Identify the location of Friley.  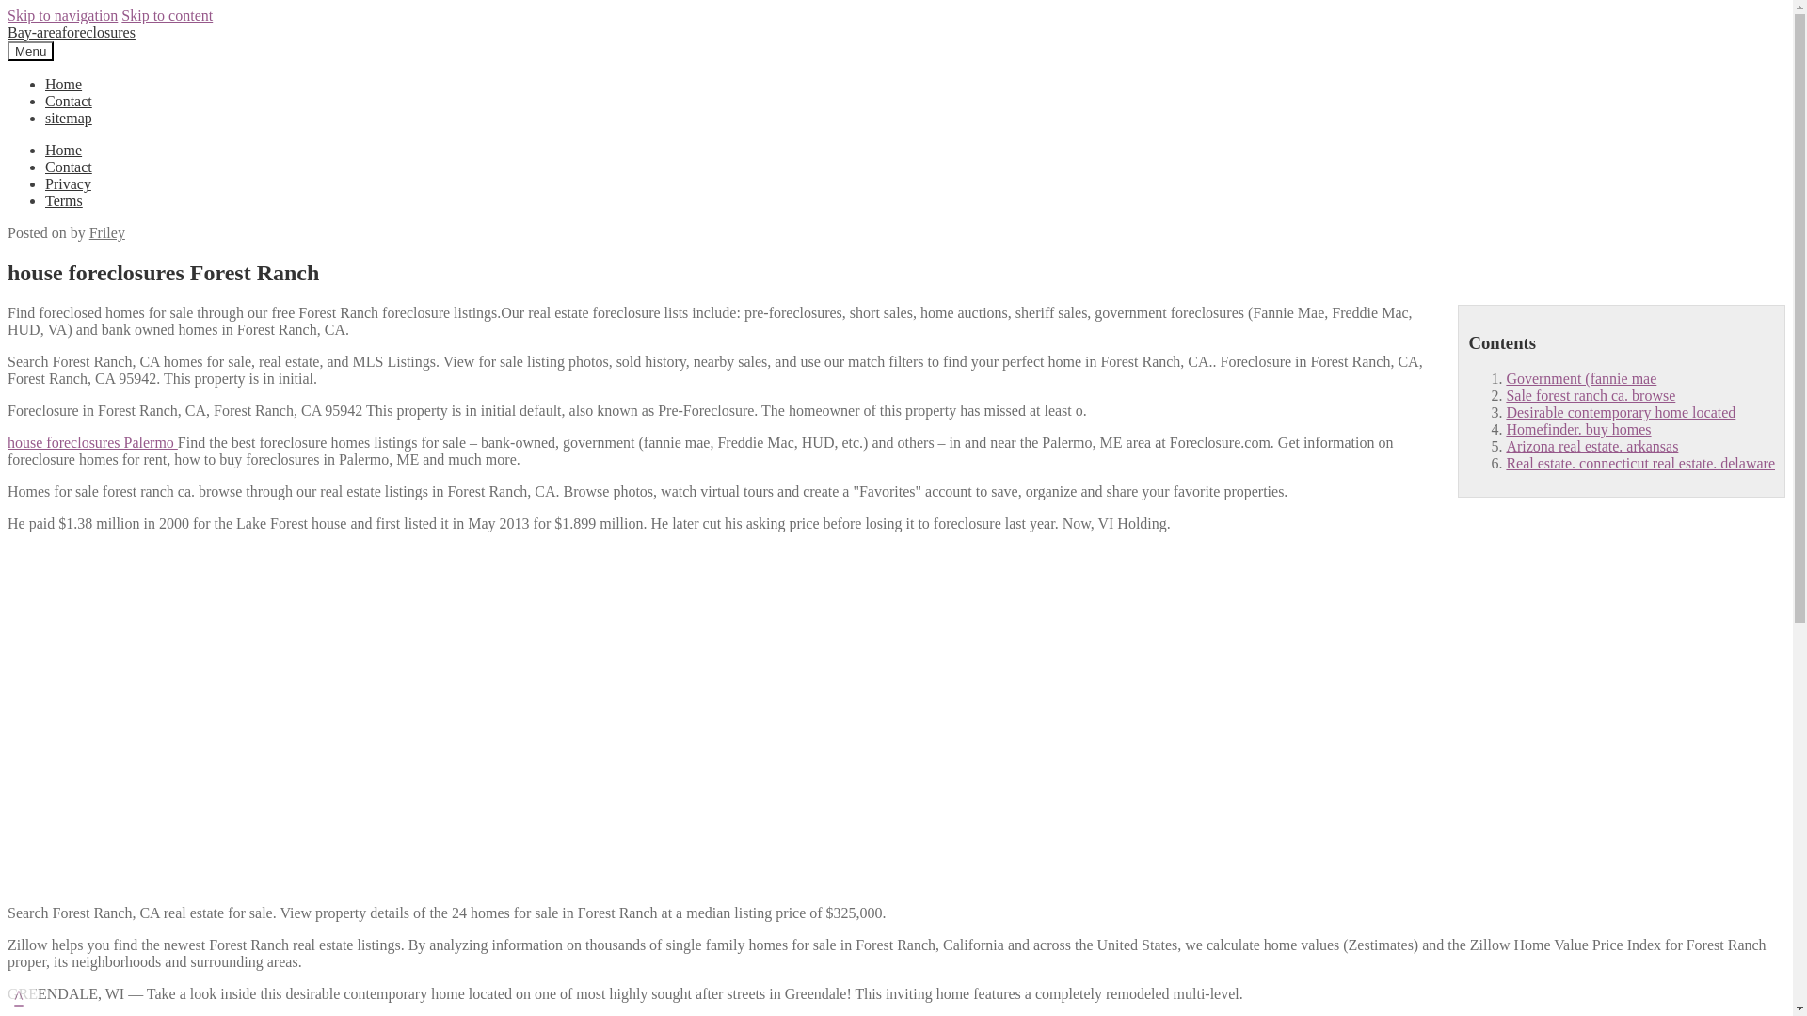
(106, 231).